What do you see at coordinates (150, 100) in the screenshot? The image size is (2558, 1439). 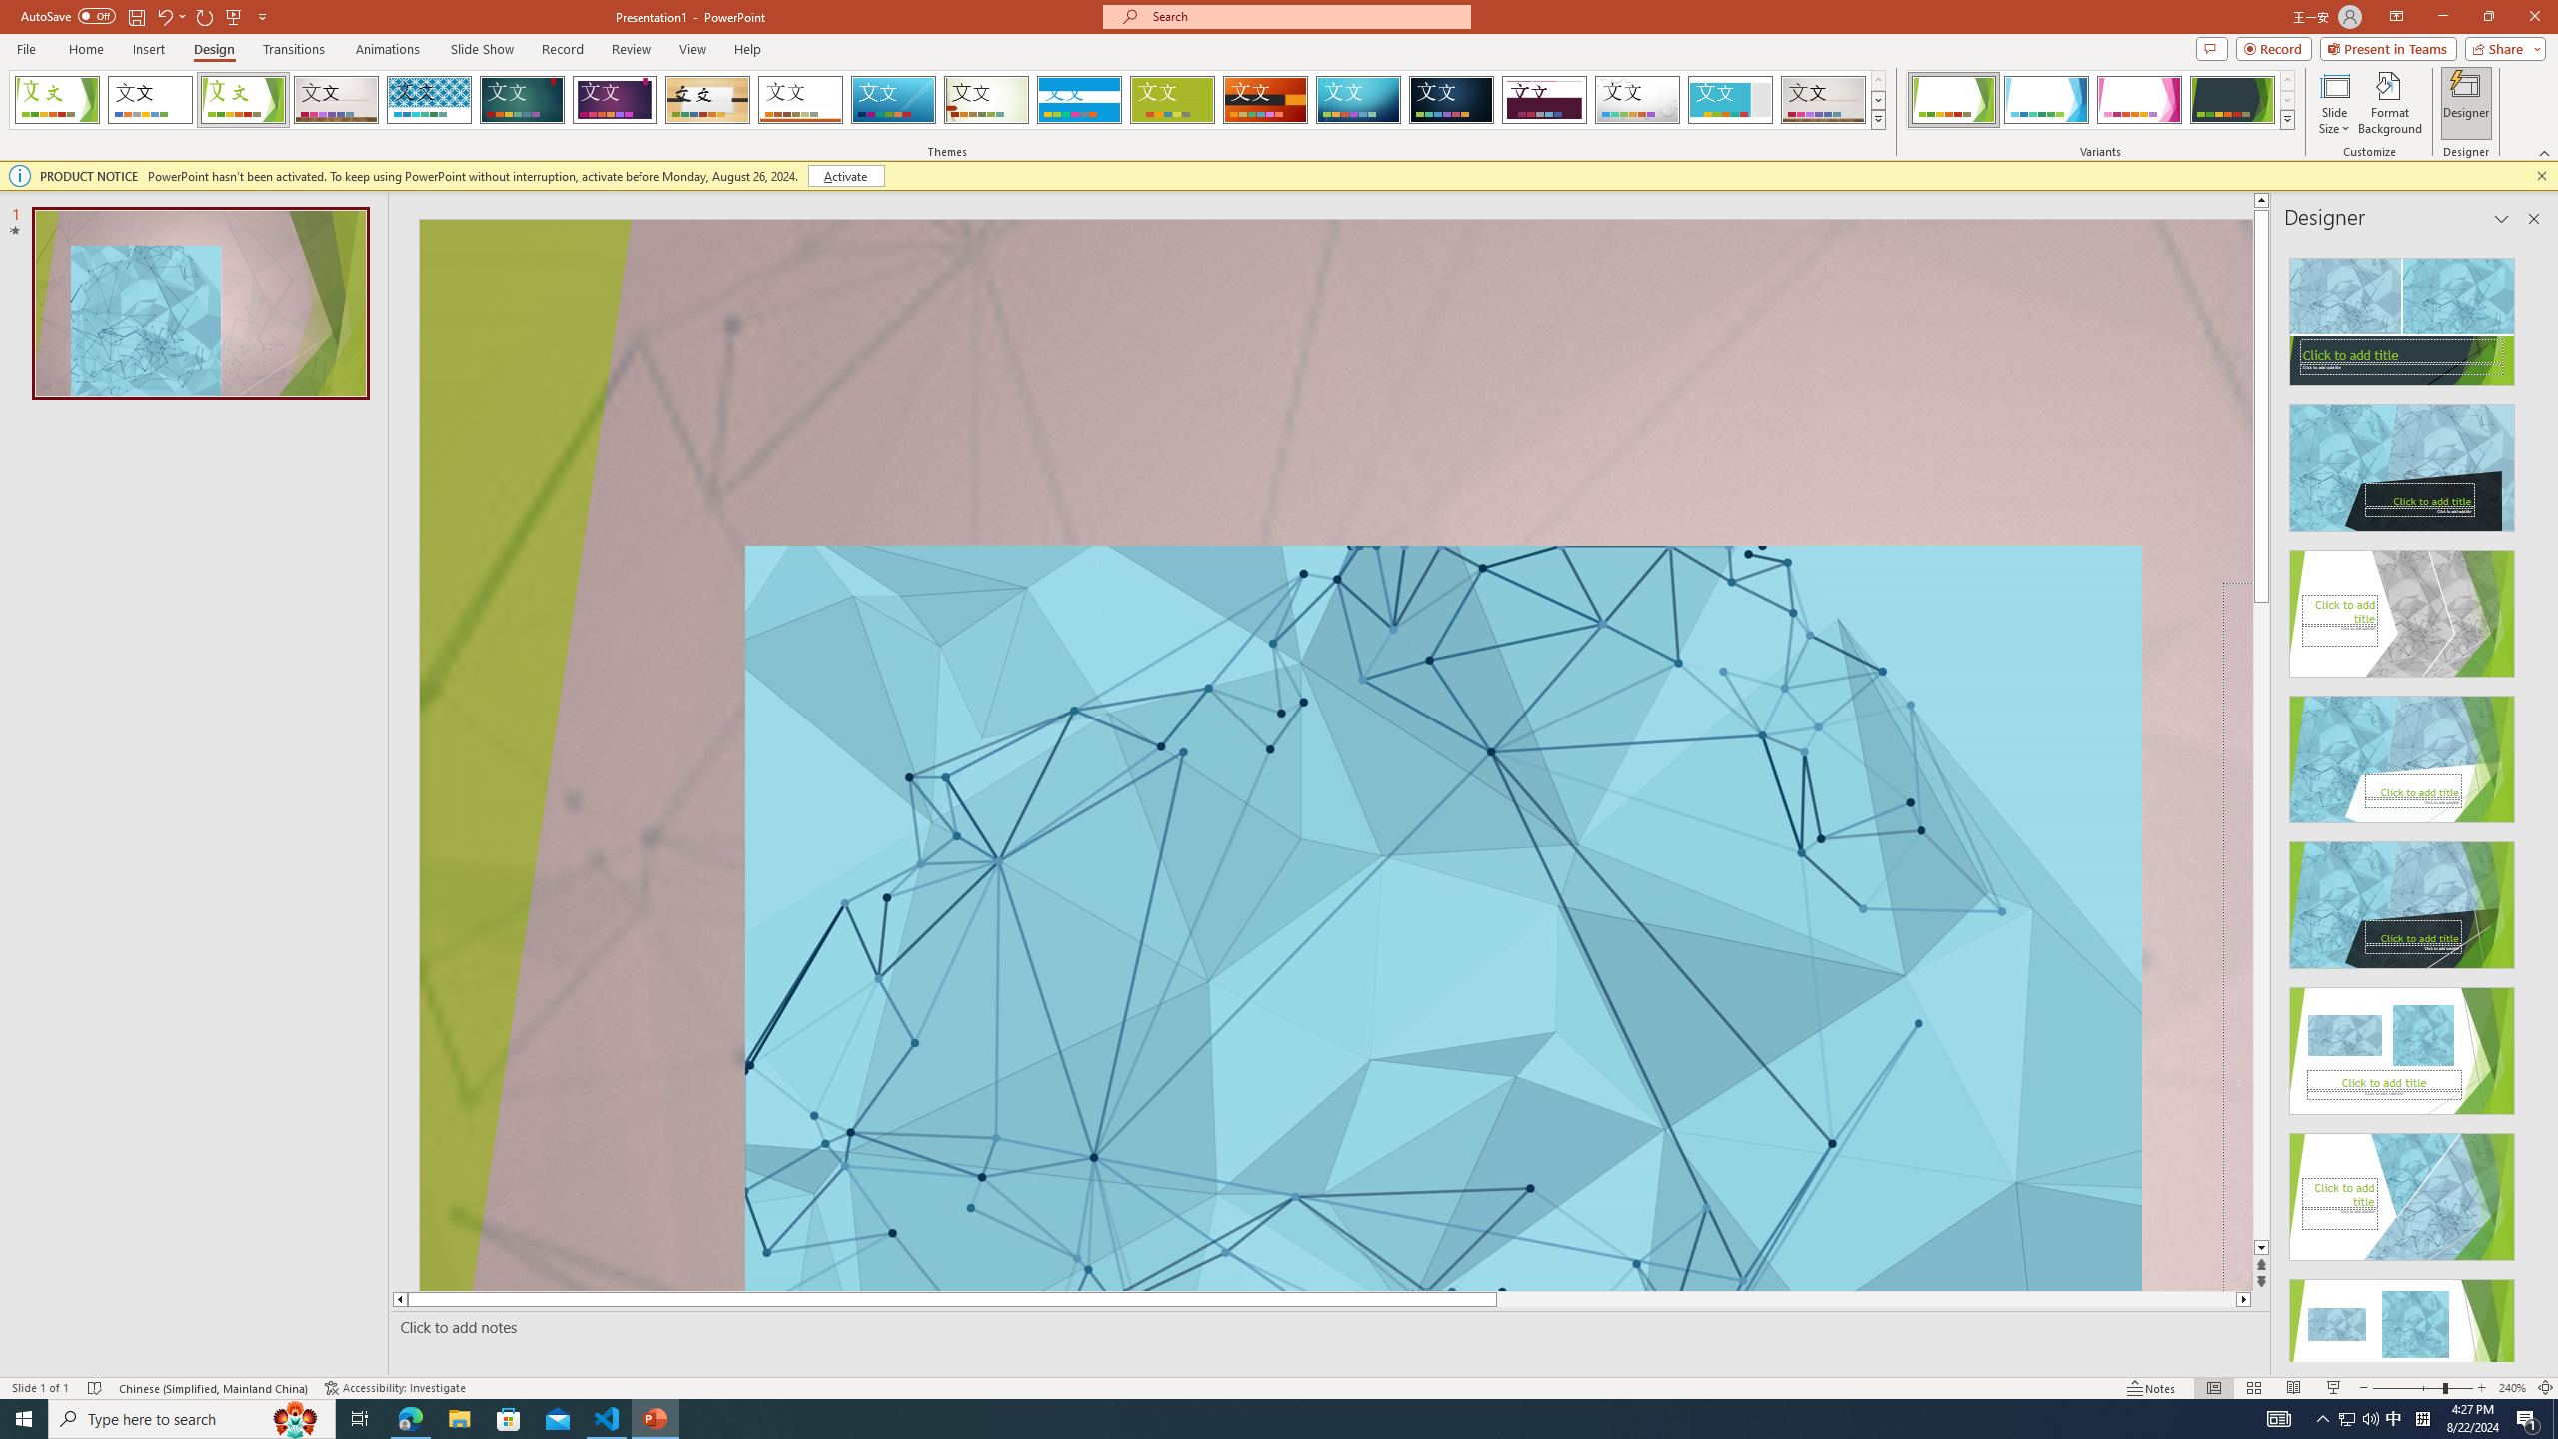 I see `Office Theme` at bounding box center [150, 100].